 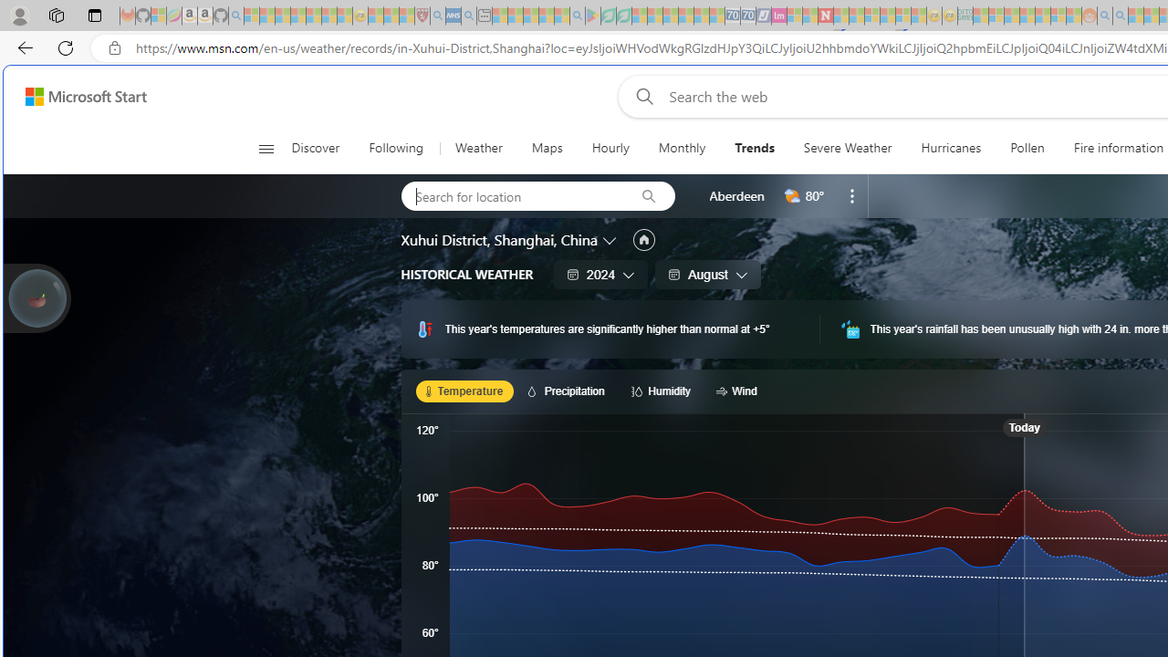 I want to click on Join us in planting real trees to help our planet!, so click(x=36, y=297).